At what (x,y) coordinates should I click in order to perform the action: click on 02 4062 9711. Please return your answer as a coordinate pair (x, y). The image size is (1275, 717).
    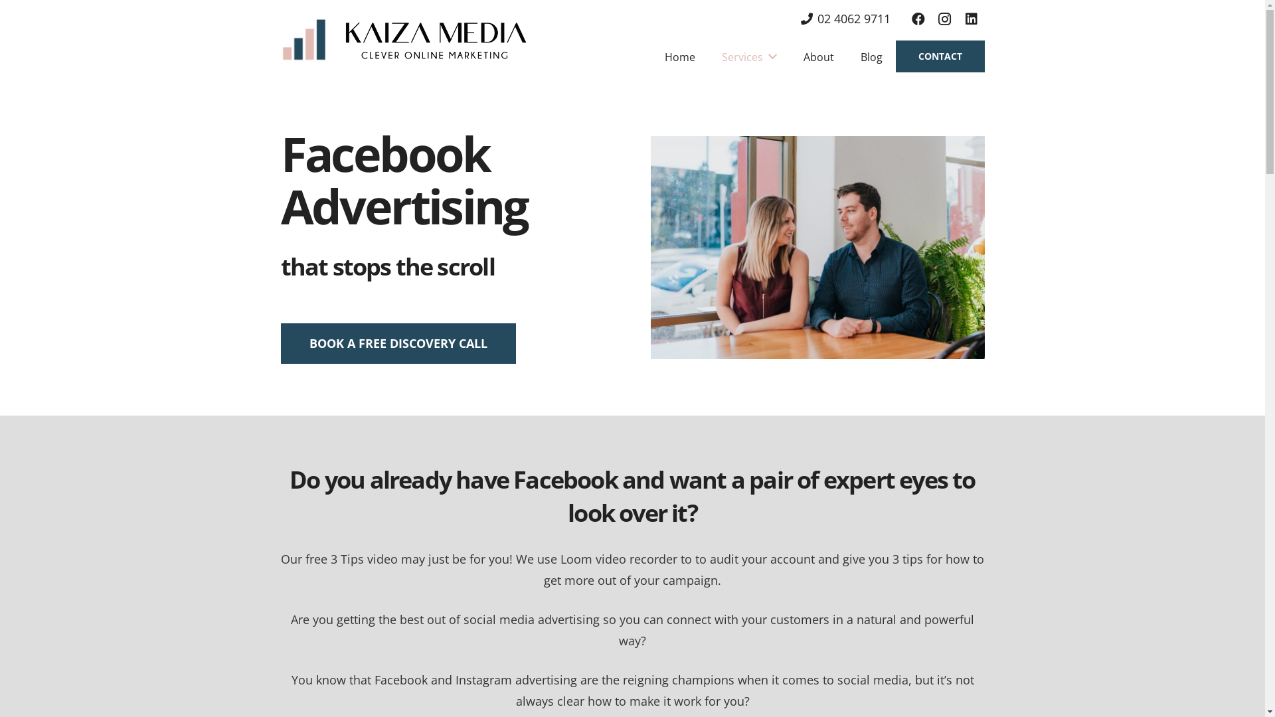
    Looking at the image, I should click on (846, 19).